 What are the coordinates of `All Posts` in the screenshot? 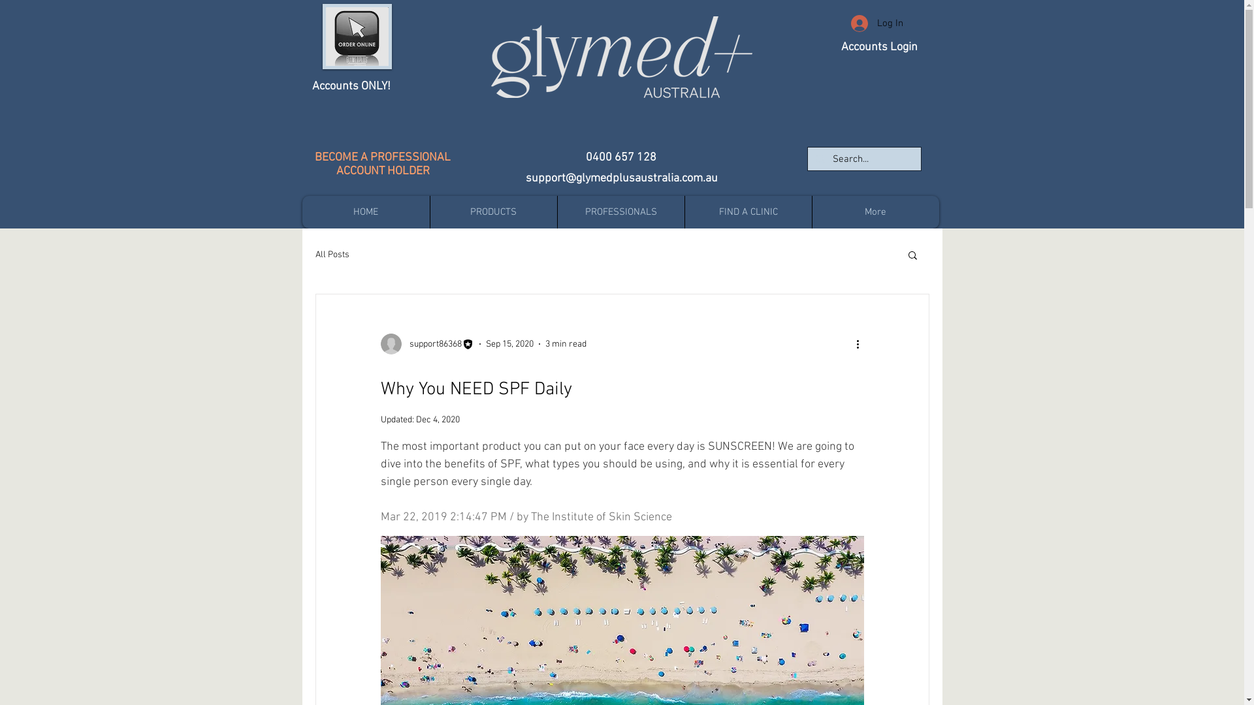 It's located at (332, 255).